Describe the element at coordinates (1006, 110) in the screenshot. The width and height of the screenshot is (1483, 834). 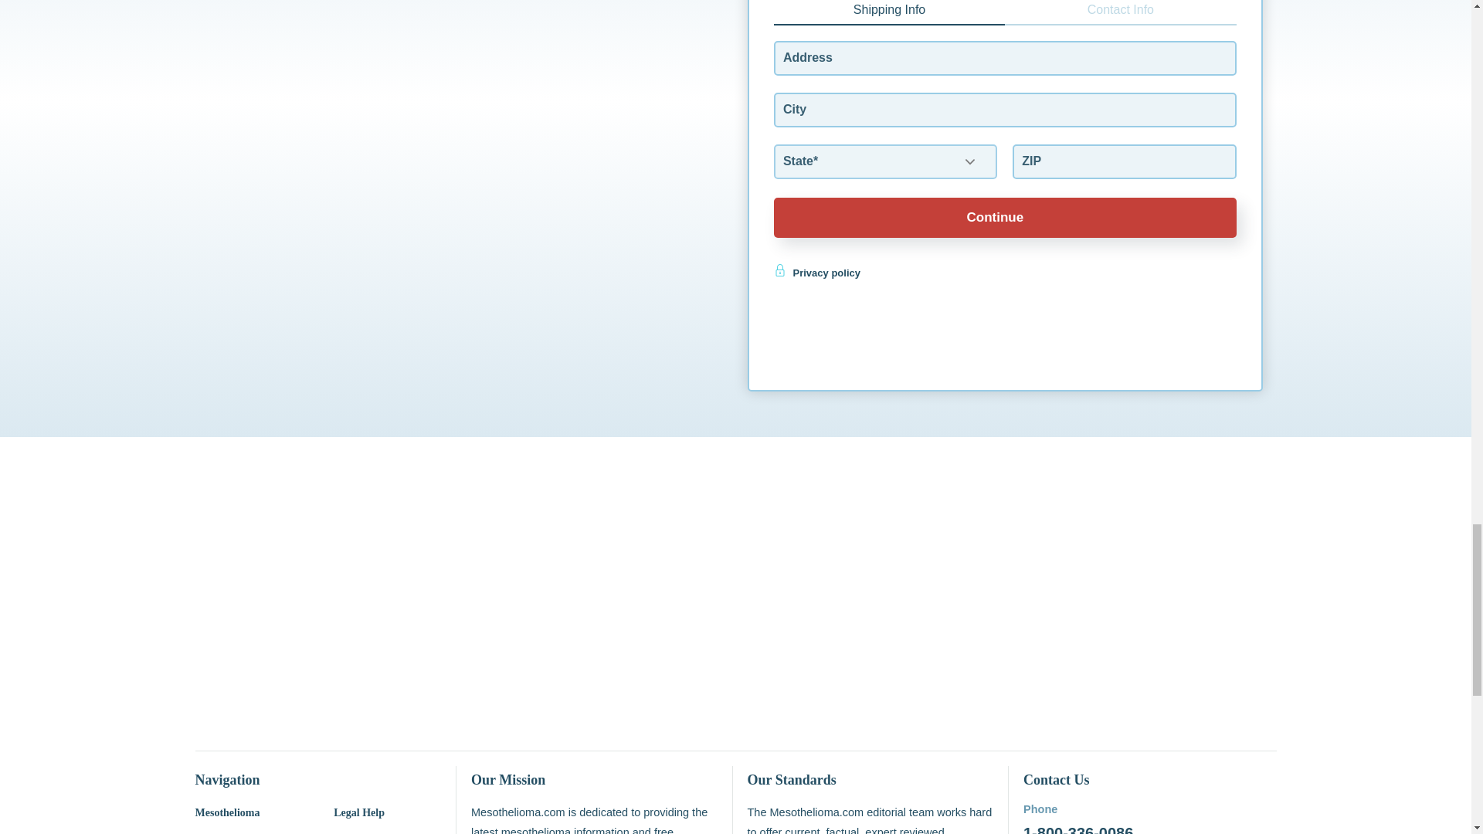
I see `Enter a valid city.` at that location.